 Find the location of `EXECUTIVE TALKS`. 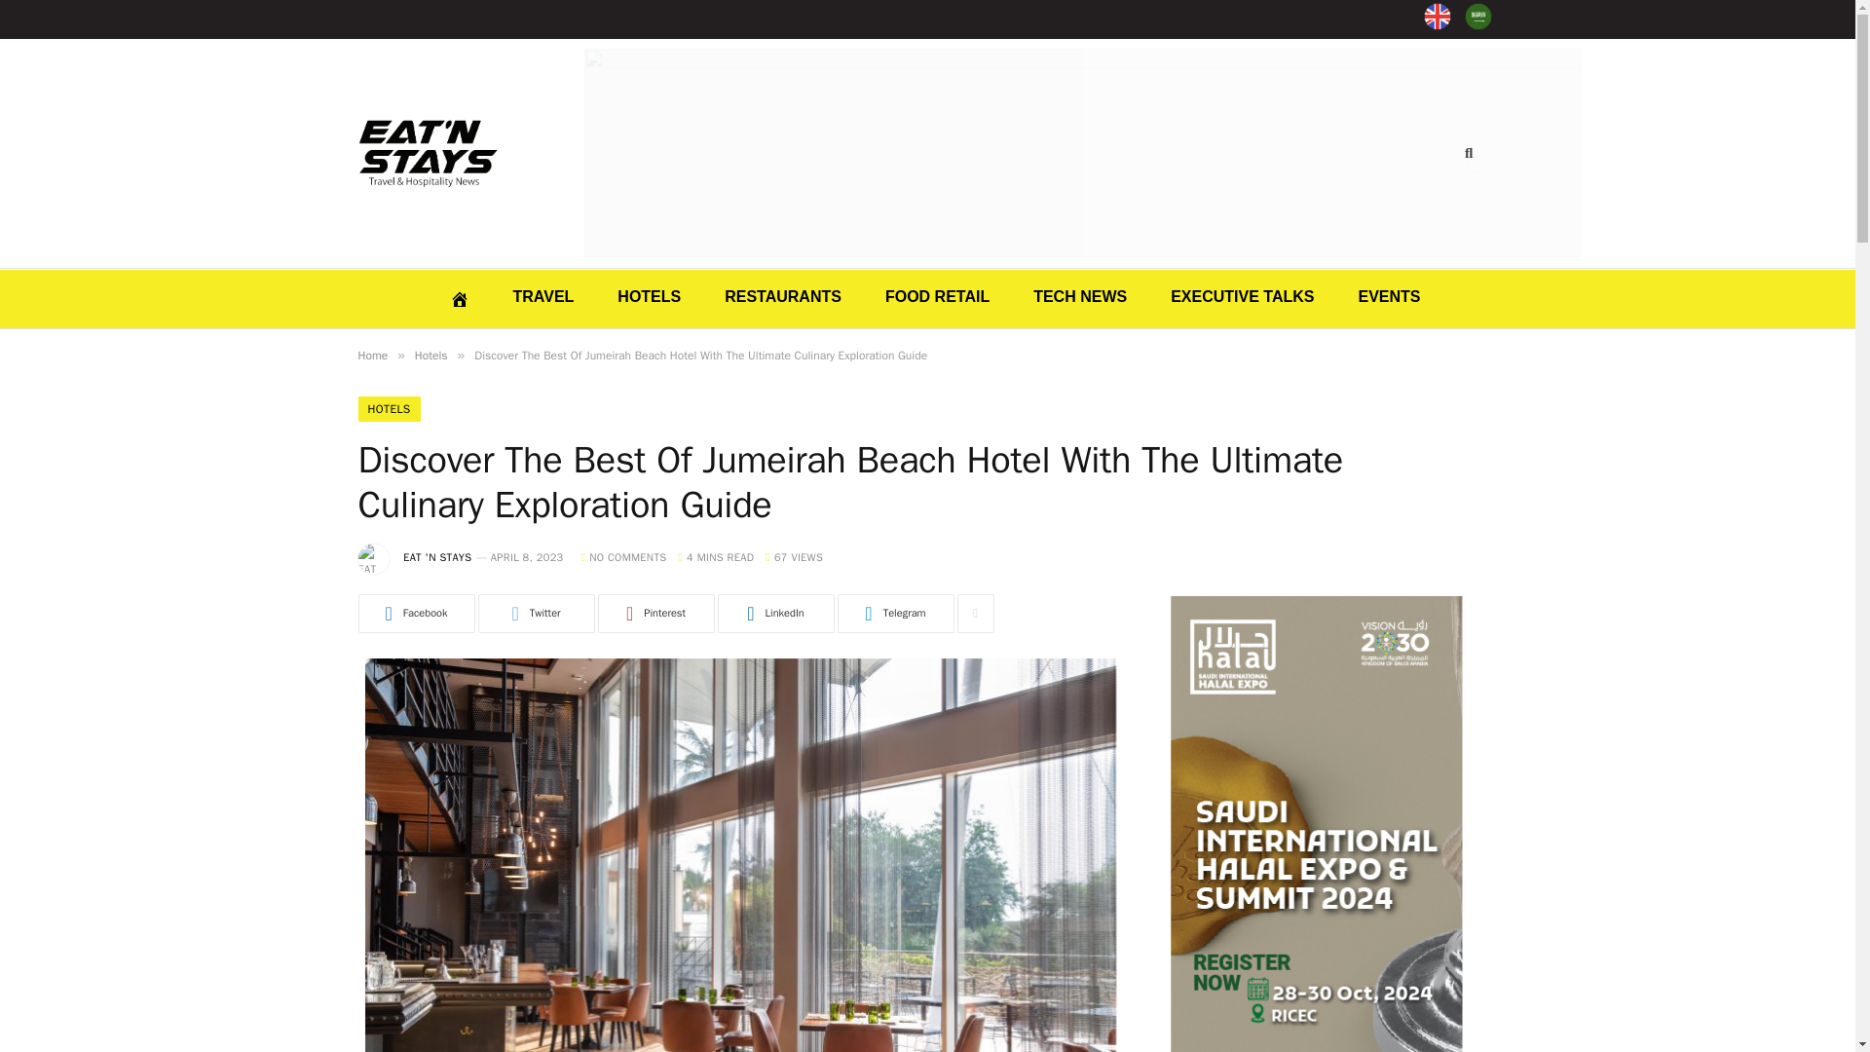

EXECUTIVE TALKS is located at coordinates (1241, 296).